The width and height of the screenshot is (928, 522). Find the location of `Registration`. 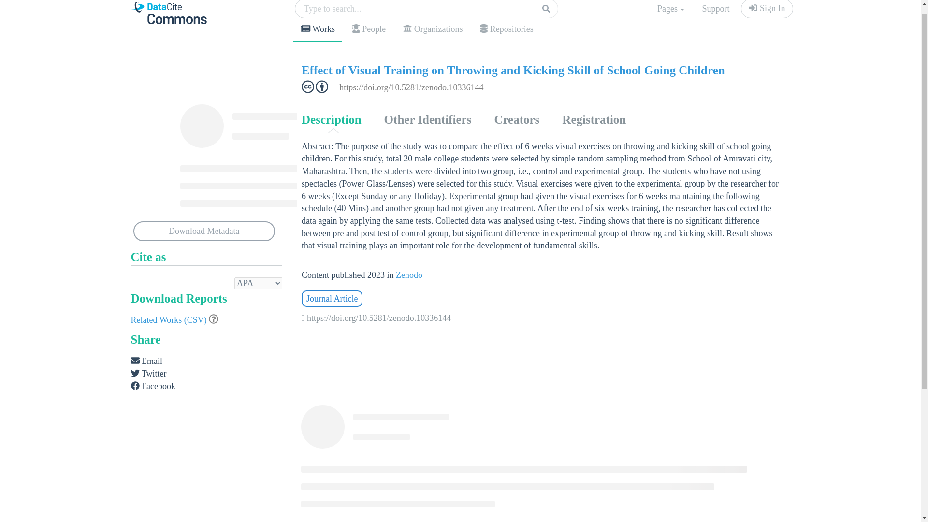

Registration is located at coordinates (594, 120).